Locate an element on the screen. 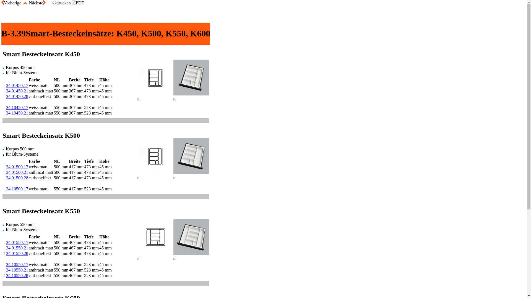  zeigt grosse Illustration an is located at coordinates (175, 178).